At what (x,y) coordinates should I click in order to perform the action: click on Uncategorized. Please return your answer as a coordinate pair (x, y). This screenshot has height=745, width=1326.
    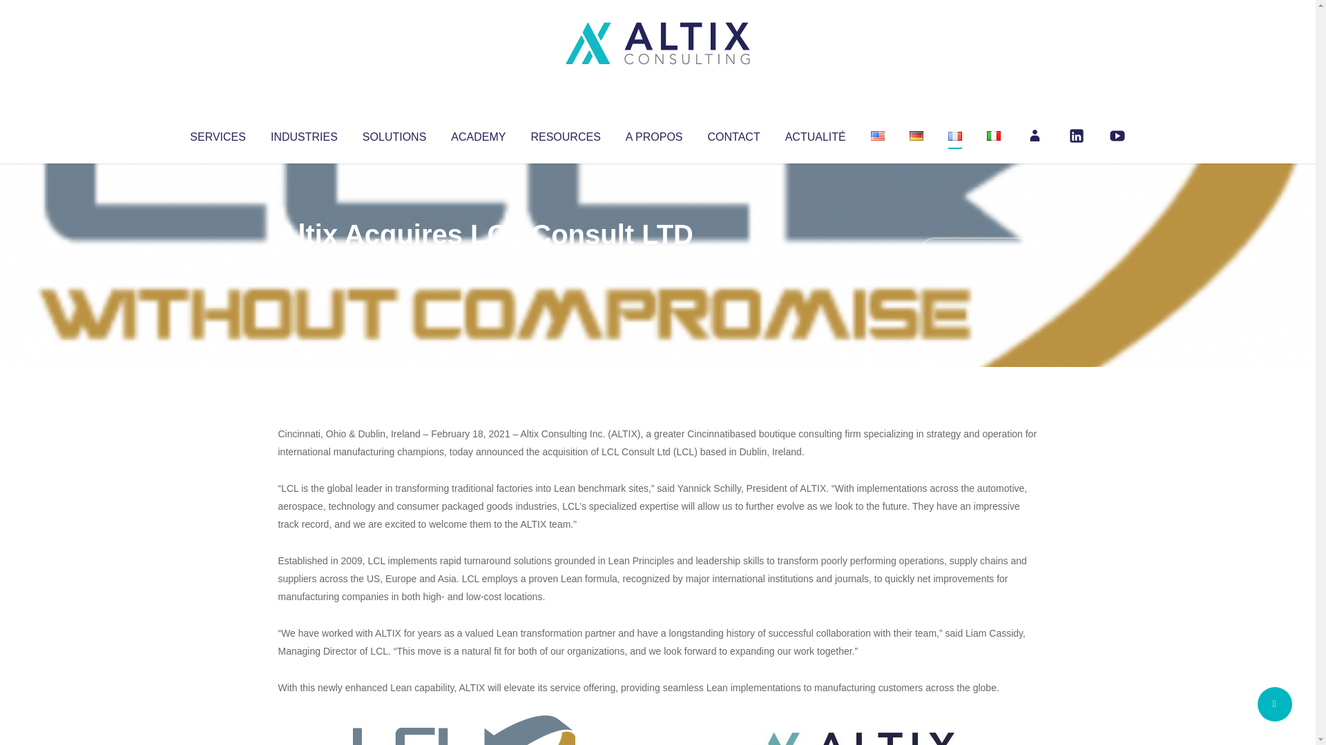
    Looking at the image, I should click on (483, 262).